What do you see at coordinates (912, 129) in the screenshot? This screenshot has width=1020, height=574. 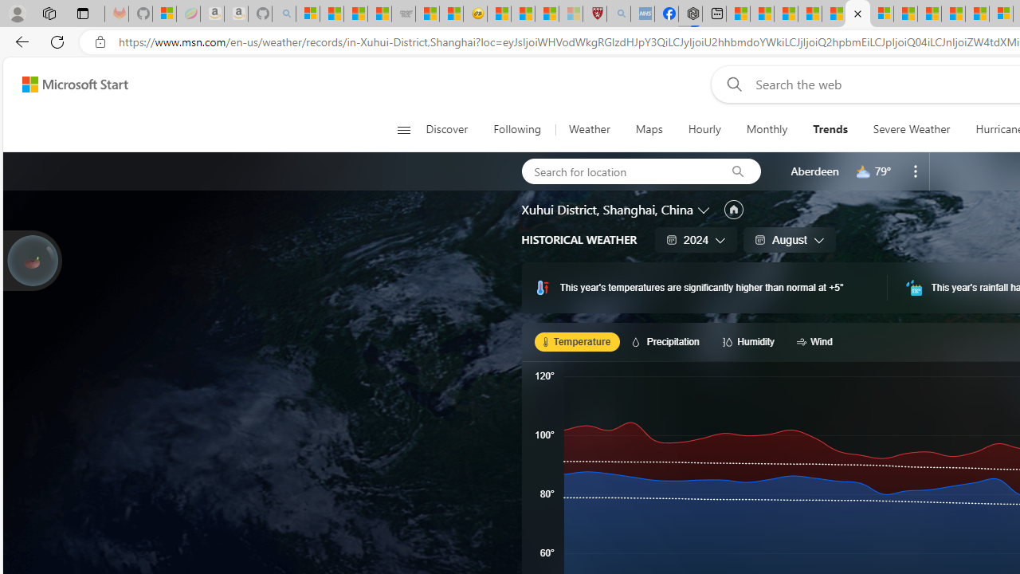 I see `Severe Weather` at bounding box center [912, 129].